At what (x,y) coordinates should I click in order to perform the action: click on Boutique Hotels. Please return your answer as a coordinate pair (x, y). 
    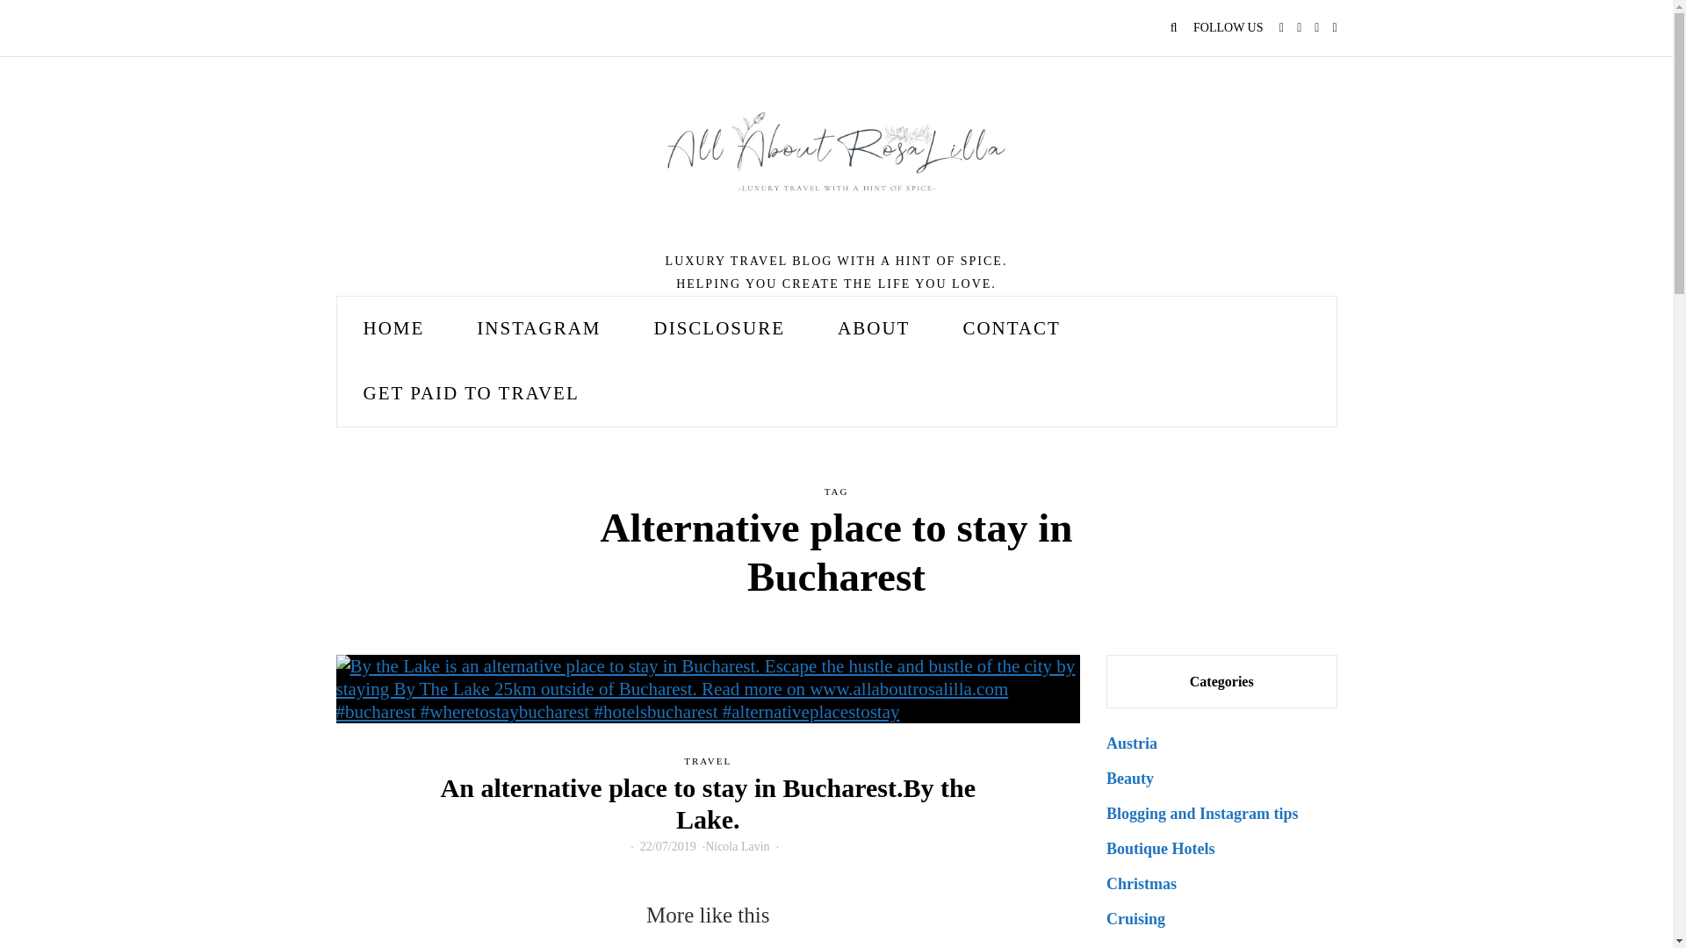
    Looking at the image, I should click on (1161, 848).